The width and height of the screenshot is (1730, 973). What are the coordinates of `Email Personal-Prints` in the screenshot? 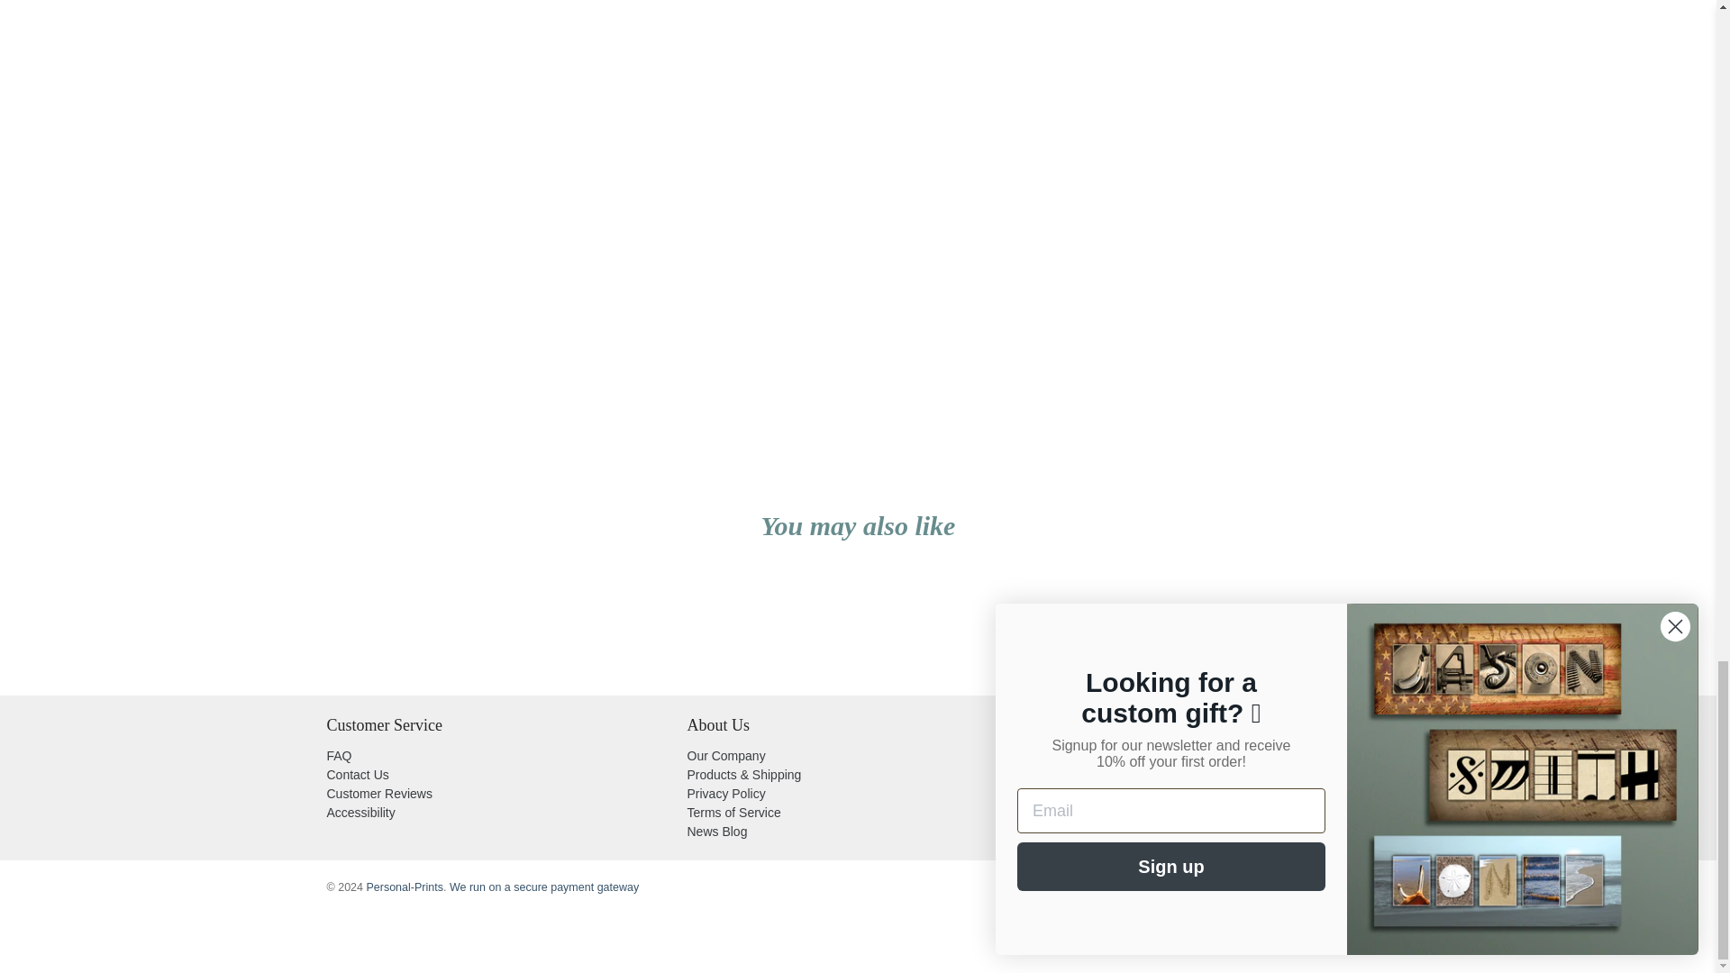 It's located at (1160, 814).